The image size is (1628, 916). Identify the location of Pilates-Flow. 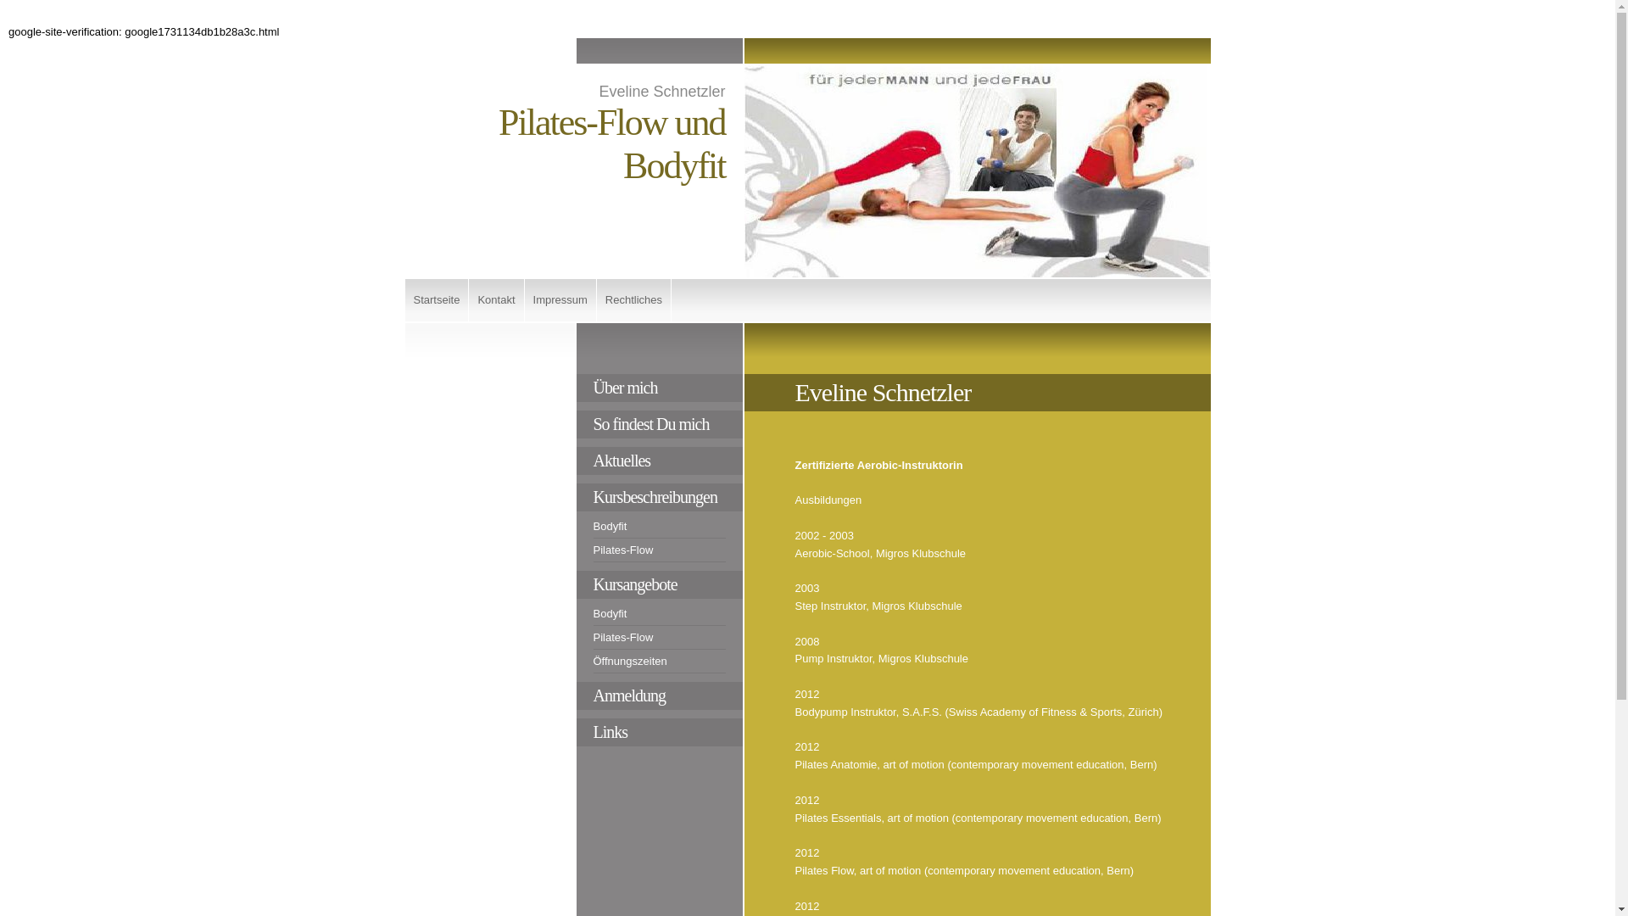
(660, 553).